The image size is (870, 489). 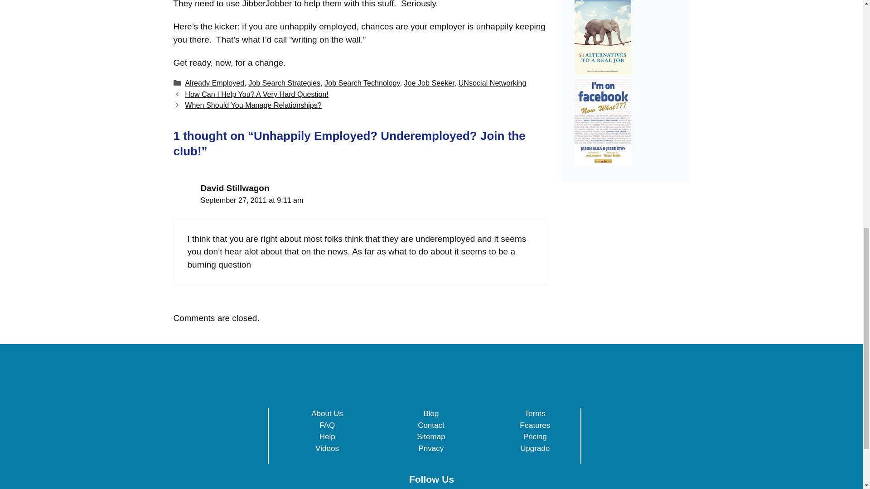 What do you see at coordinates (214, 82) in the screenshot?
I see `Already Employed` at bounding box center [214, 82].